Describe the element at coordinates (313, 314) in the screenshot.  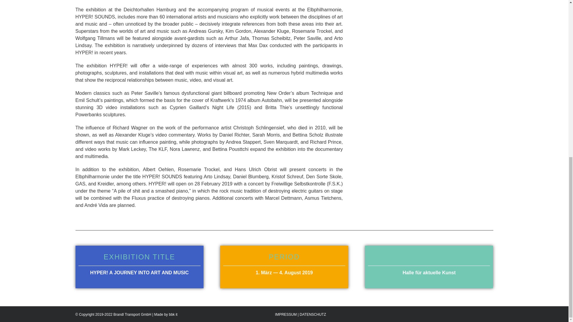
I see `DATENSCHUTZ` at that location.